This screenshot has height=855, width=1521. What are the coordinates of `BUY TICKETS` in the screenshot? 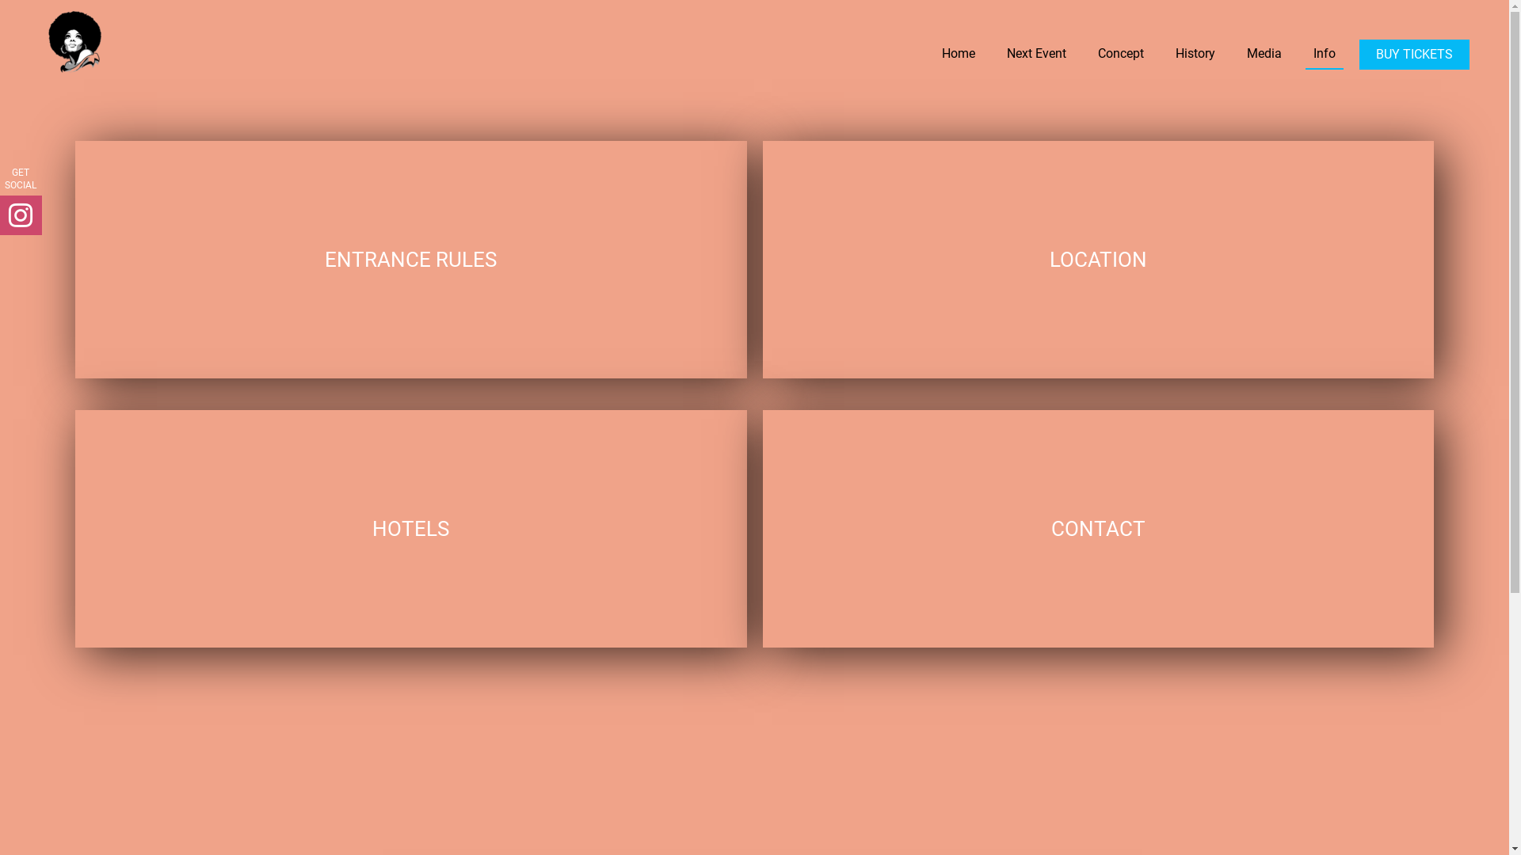 It's located at (1415, 55).